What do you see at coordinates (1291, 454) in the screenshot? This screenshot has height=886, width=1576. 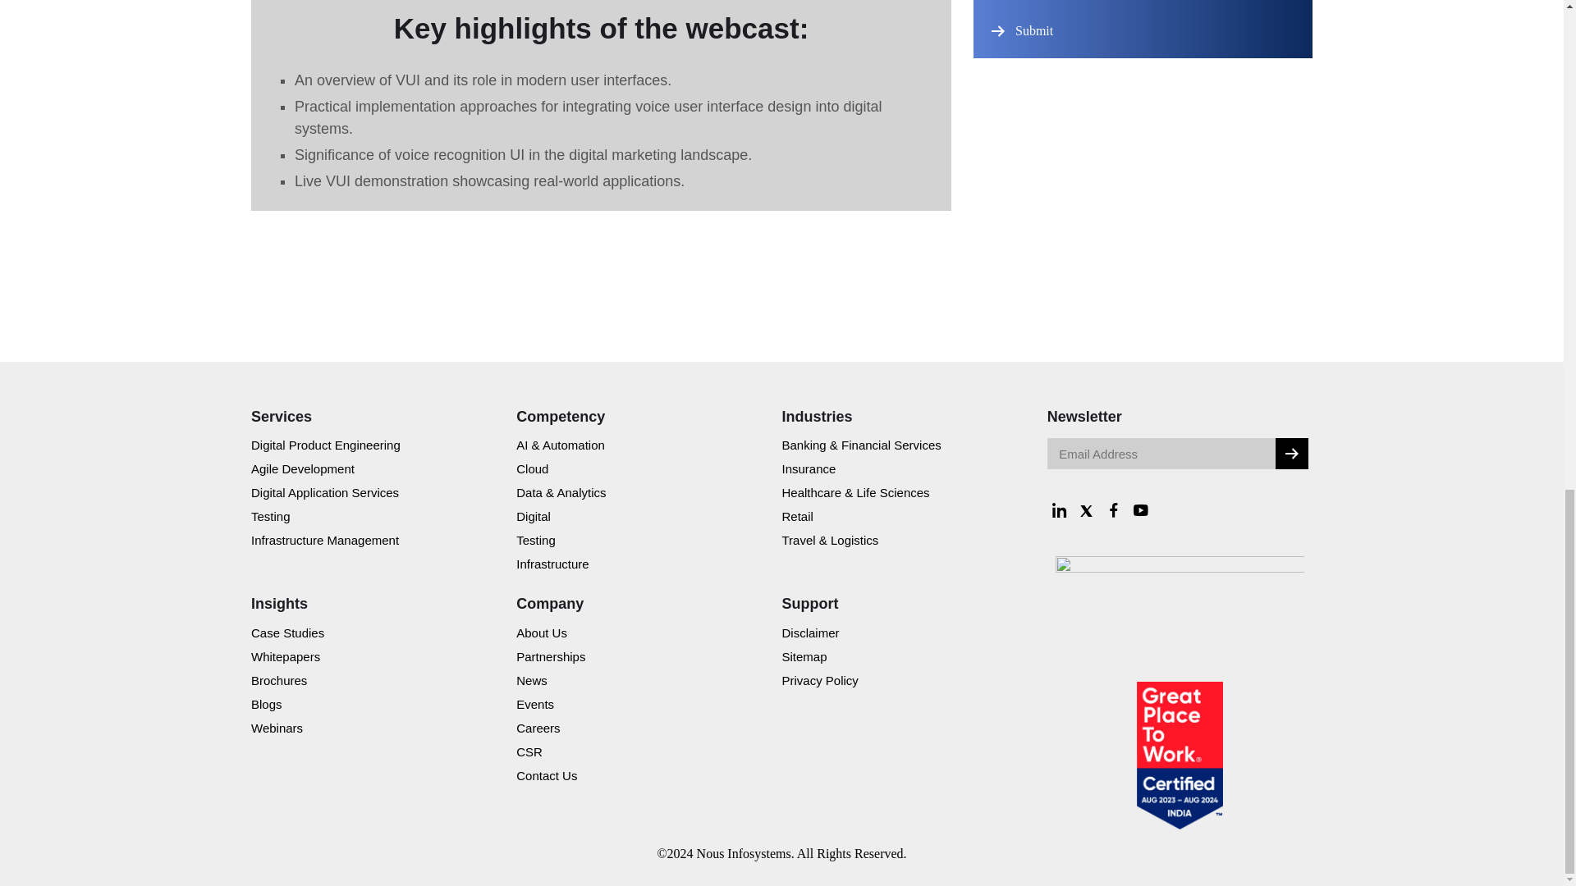 I see `.` at bounding box center [1291, 454].